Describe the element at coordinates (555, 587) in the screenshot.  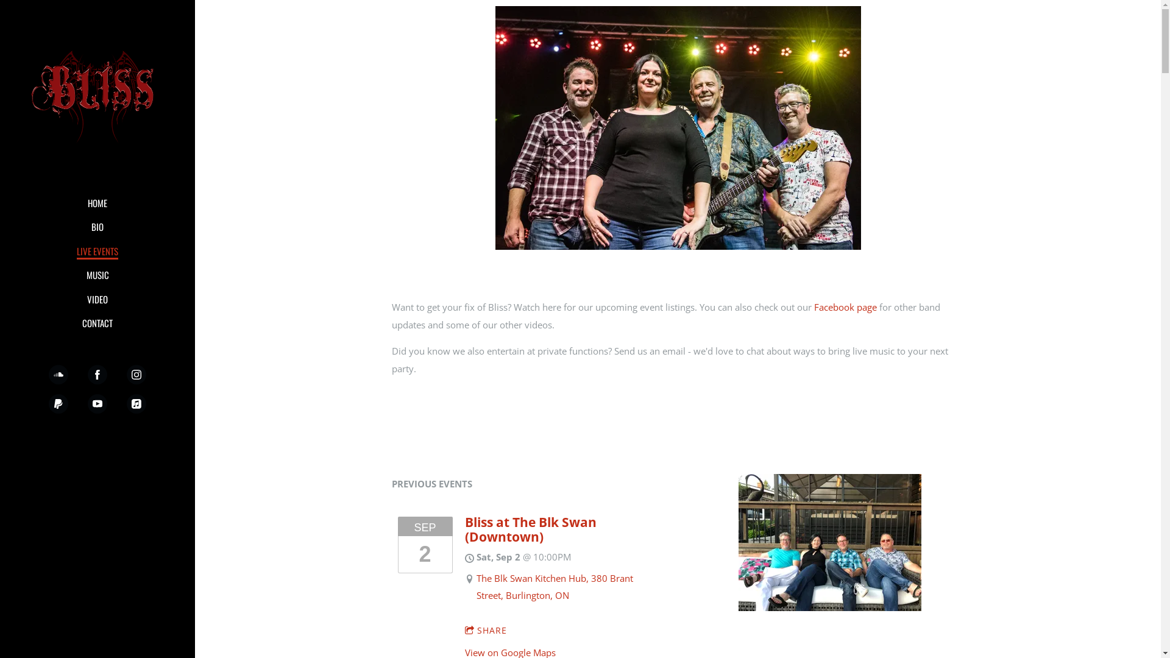
I see `The Blk Swan Kitchen Hub, 380 Brant Street, Burlington, ON` at that location.